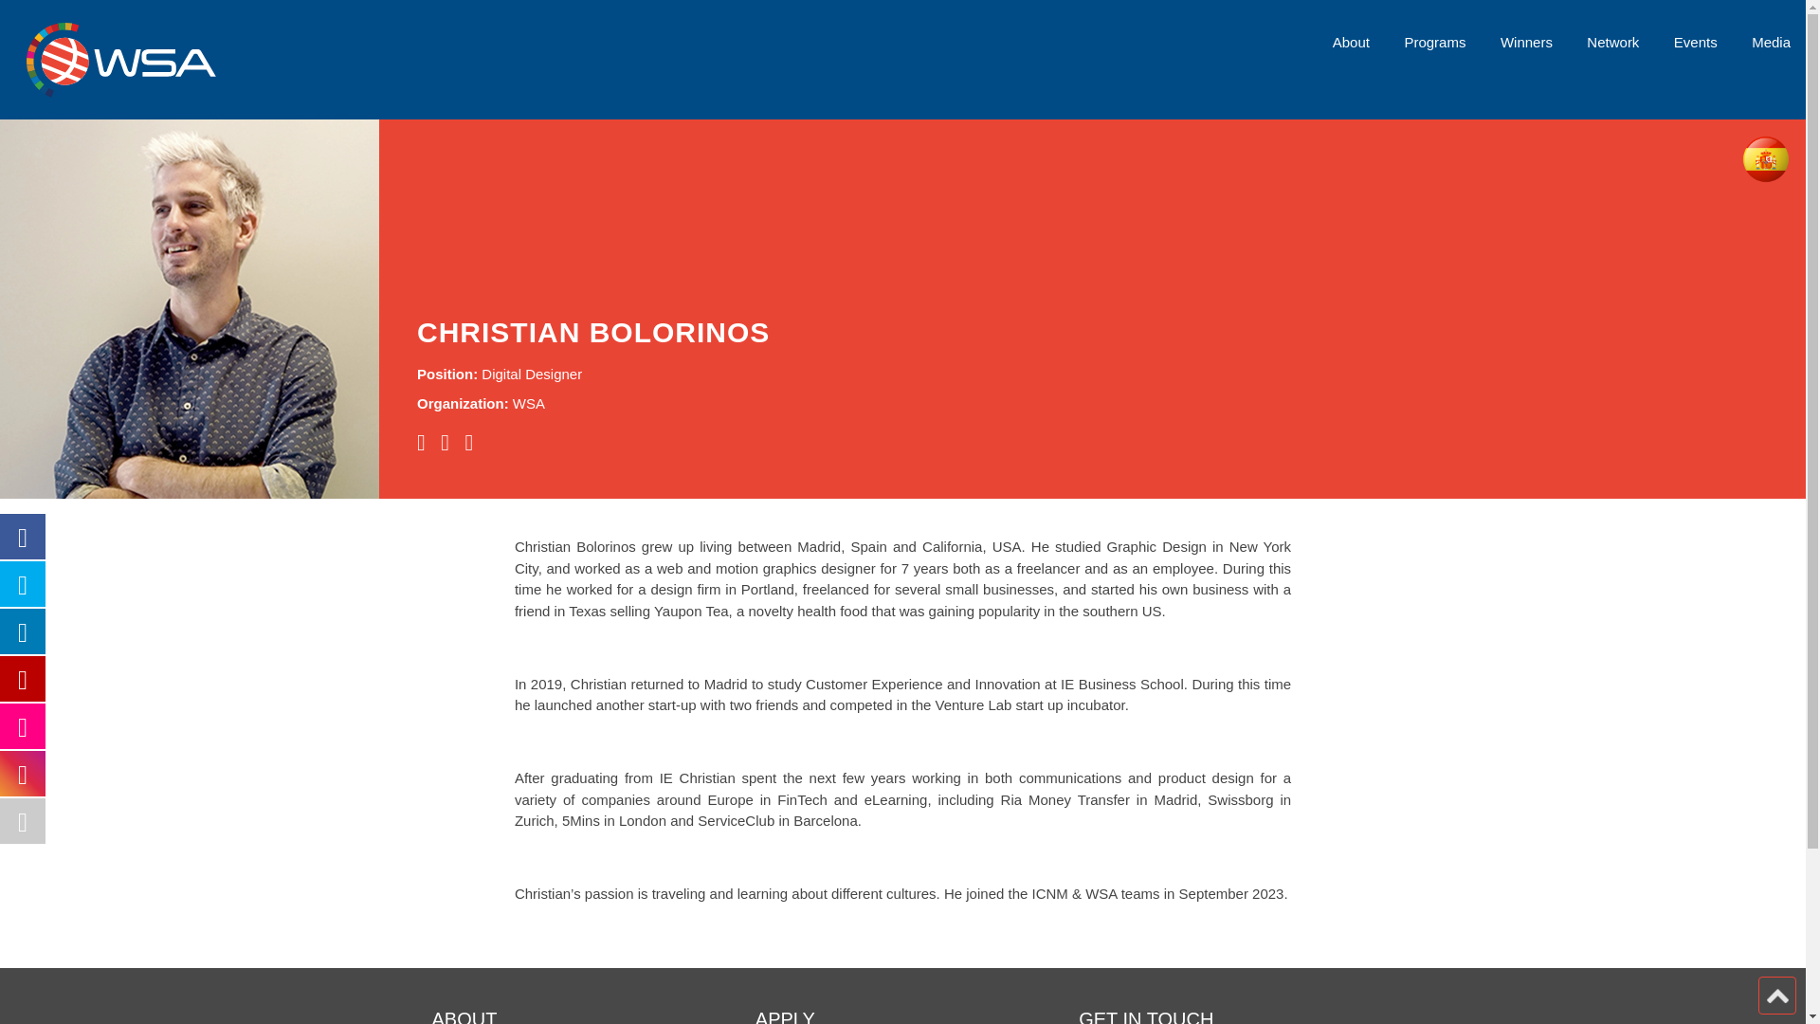  Describe the element at coordinates (1613, 42) in the screenshot. I see `Network` at that location.